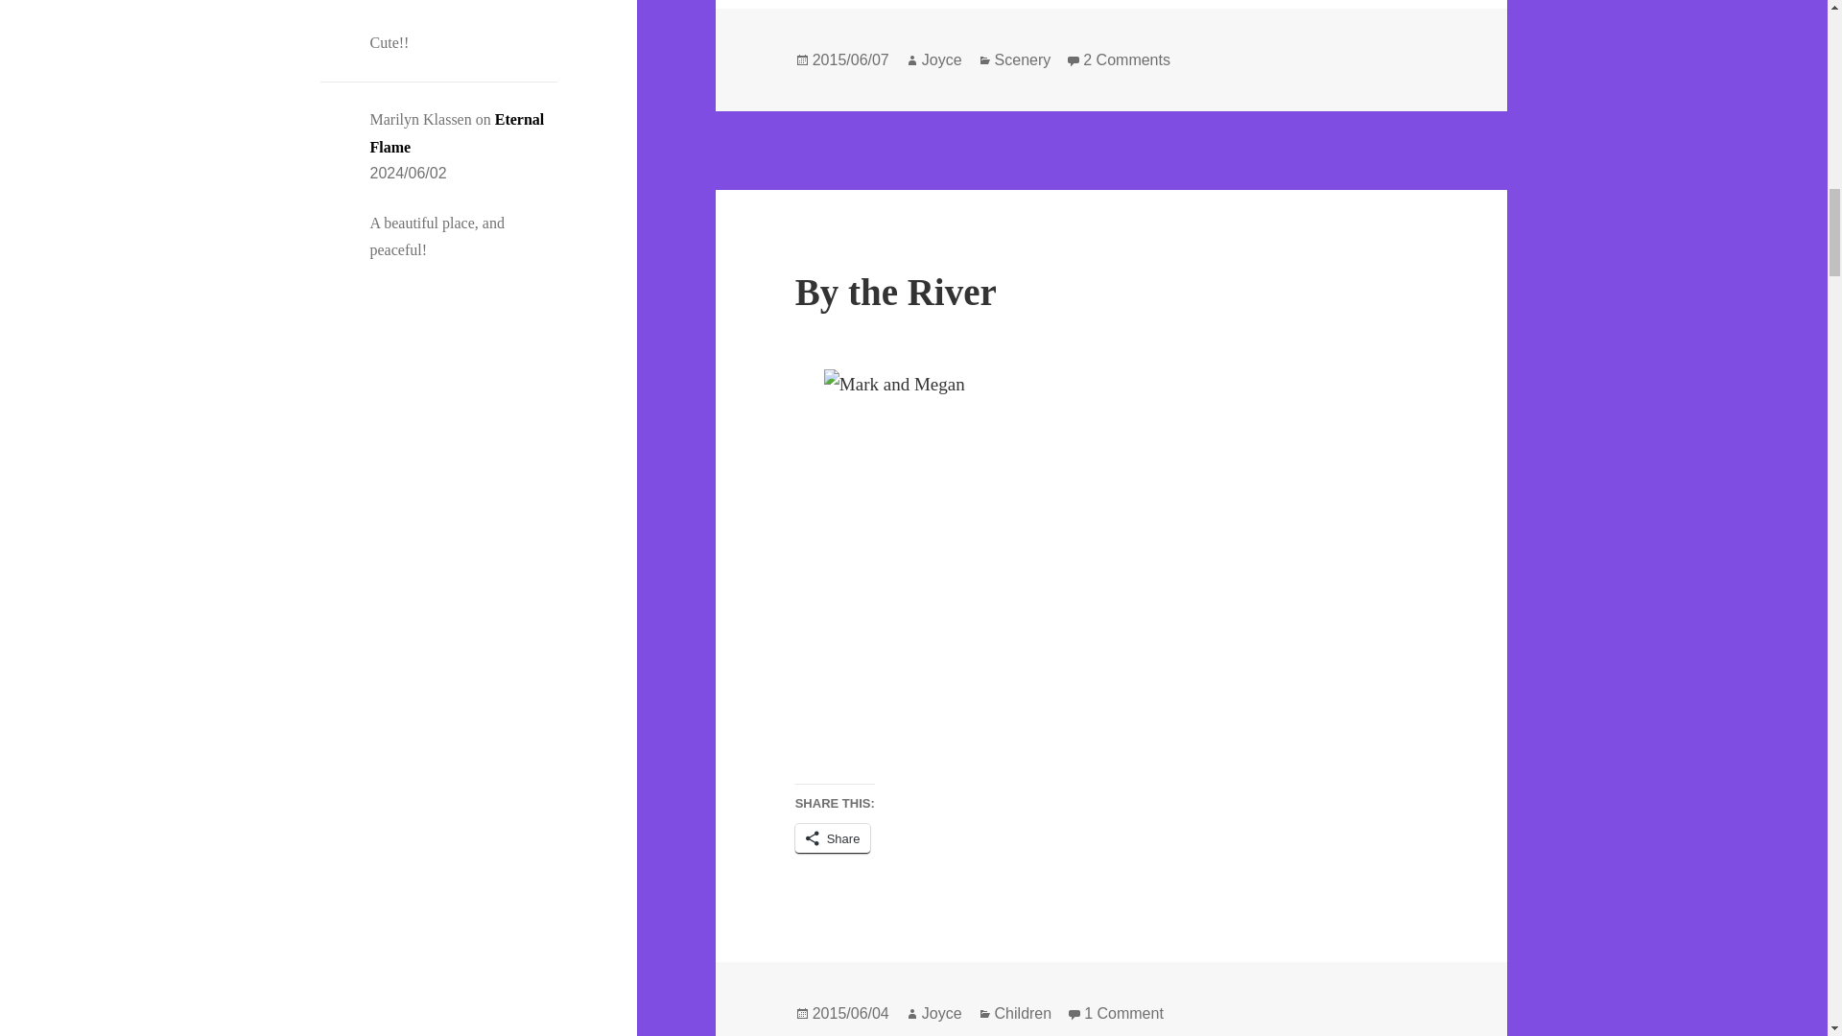  I want to click on Scenery, so click(457, 132).